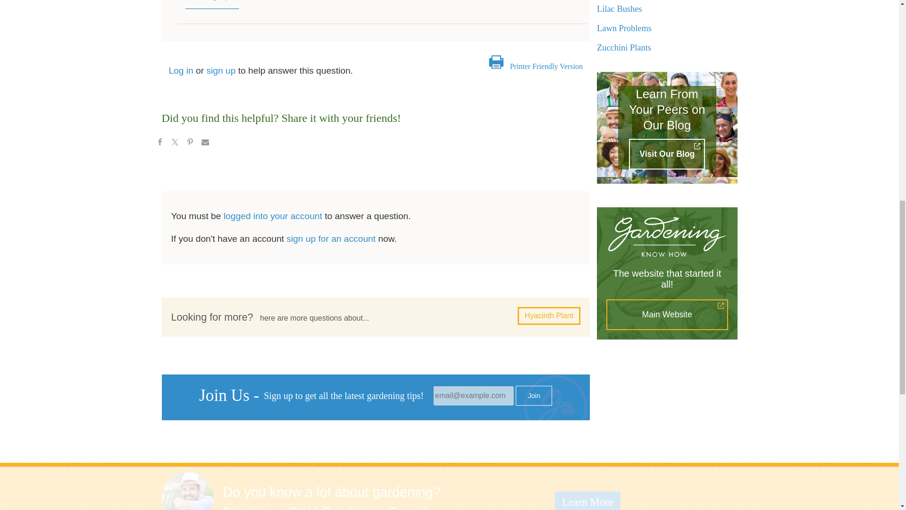 The width and height of the screenshot is (906, 510). I want to click on Share via Email, so click(205, 144).